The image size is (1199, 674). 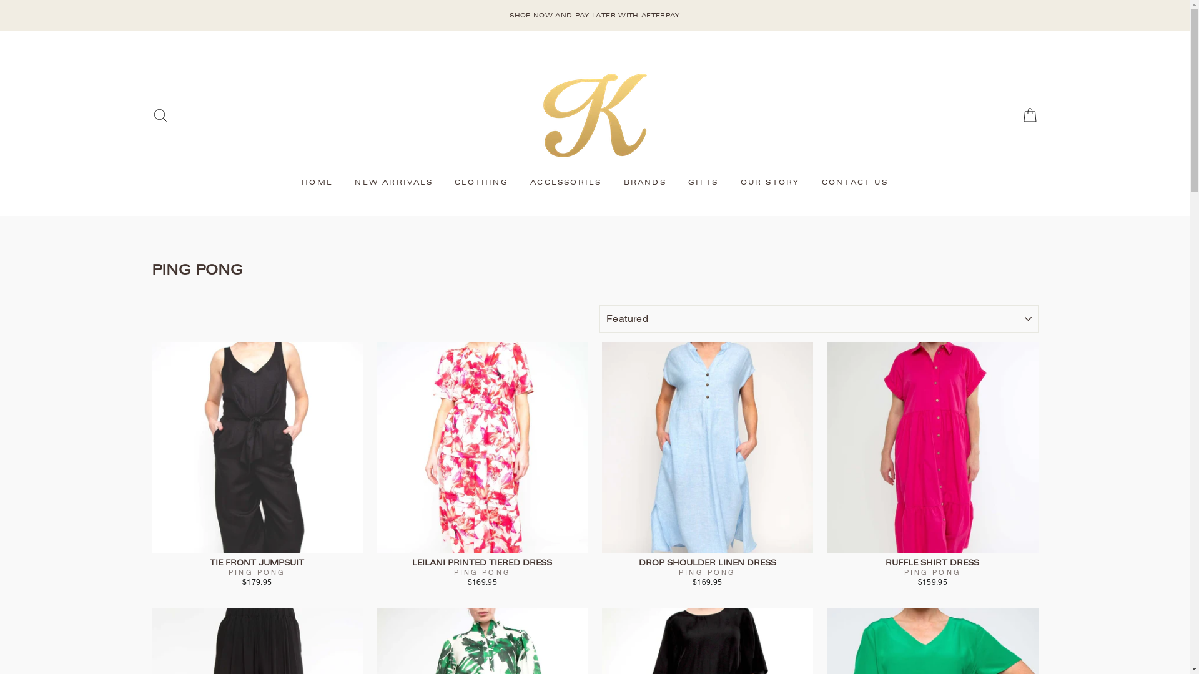 I want to click on CLOTHING, so click(x=481, y=183).